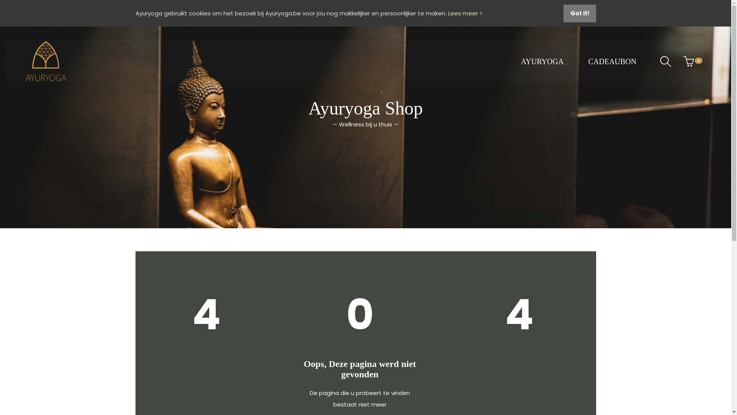 The width and height of the screenshot is (737, 415). What do you see at coordinates (612, 61) in the screenshot?
I see `CADEAUBON` at bounding box center [612, 61].